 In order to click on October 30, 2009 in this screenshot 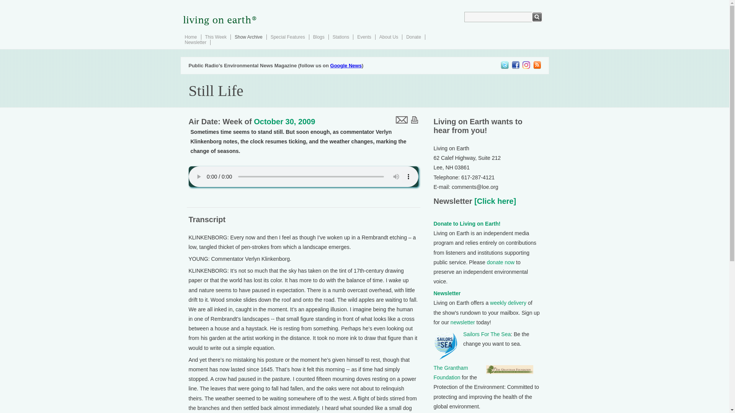, I will do `click(284, 122)`.